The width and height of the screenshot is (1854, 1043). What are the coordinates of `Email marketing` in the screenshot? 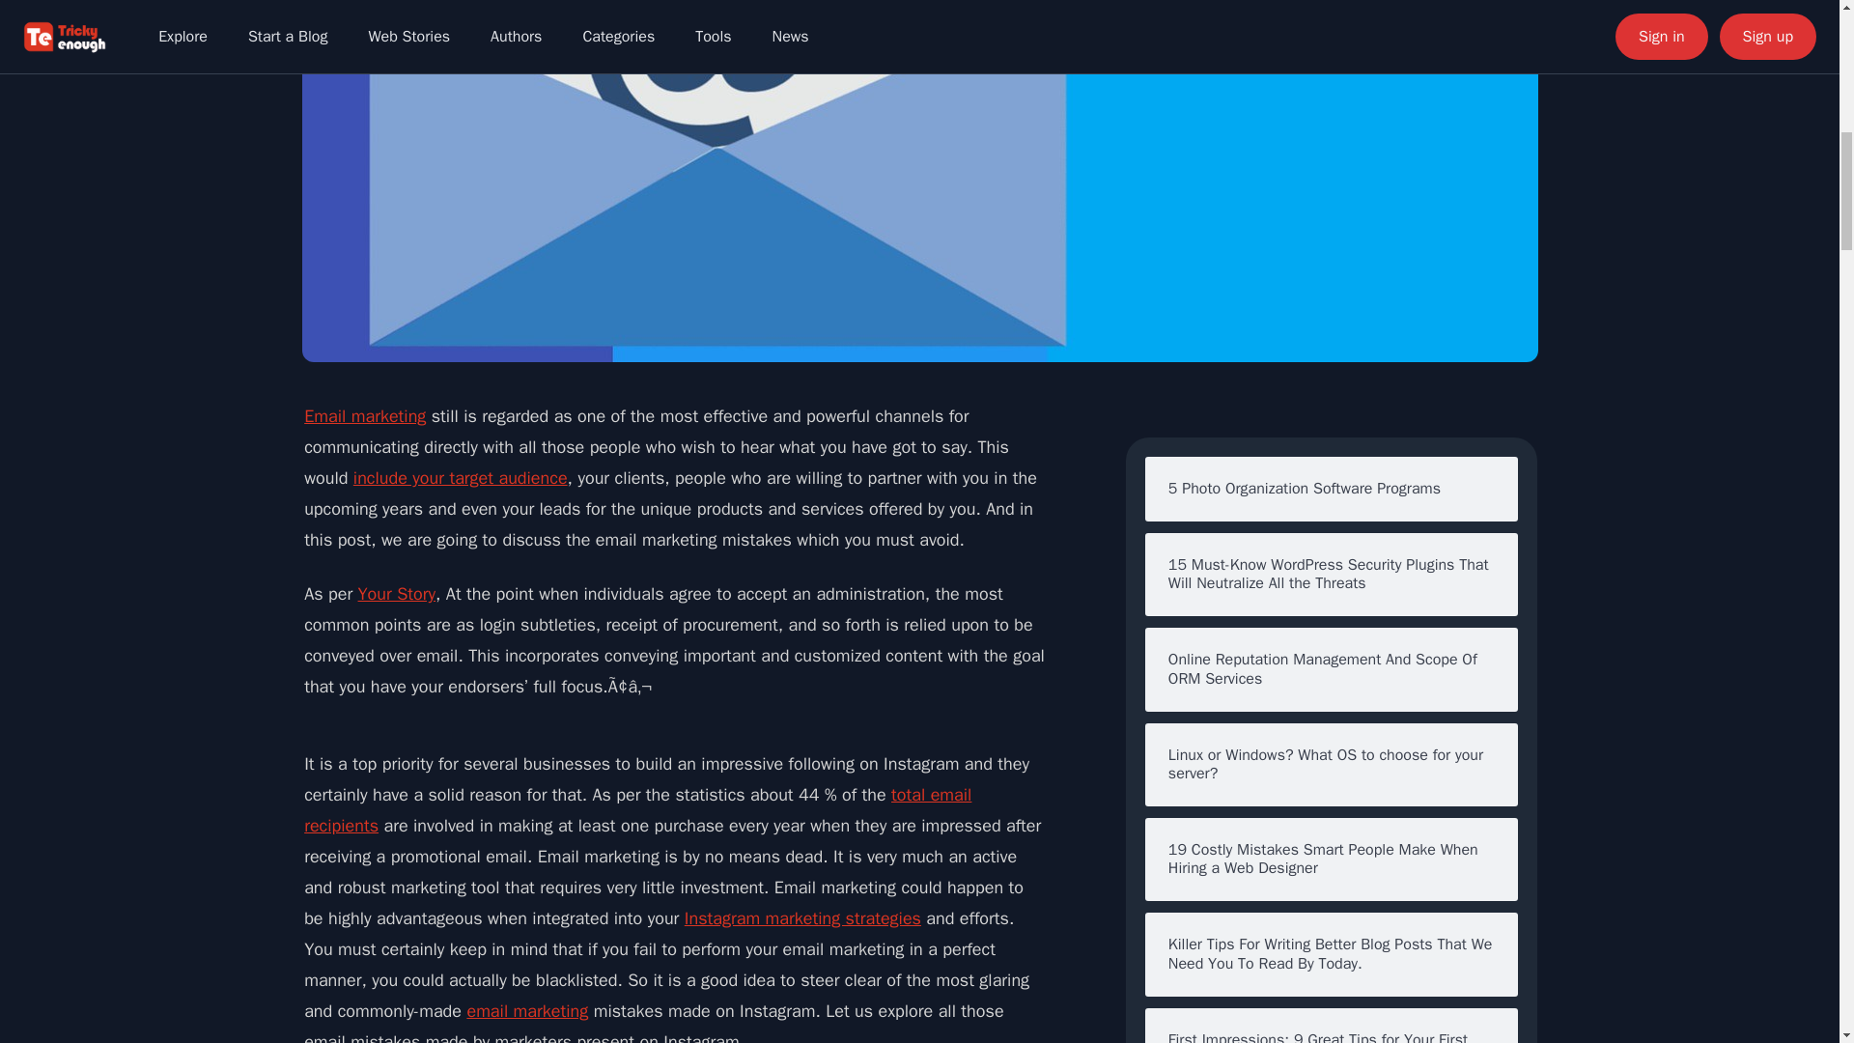 It's located at (365, 415).